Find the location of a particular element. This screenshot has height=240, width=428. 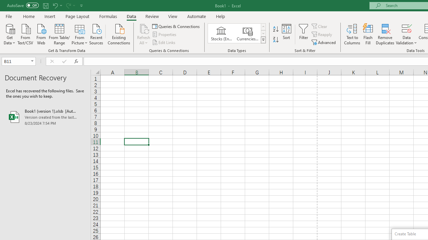

Sort... is located at coordinates (286, 34).